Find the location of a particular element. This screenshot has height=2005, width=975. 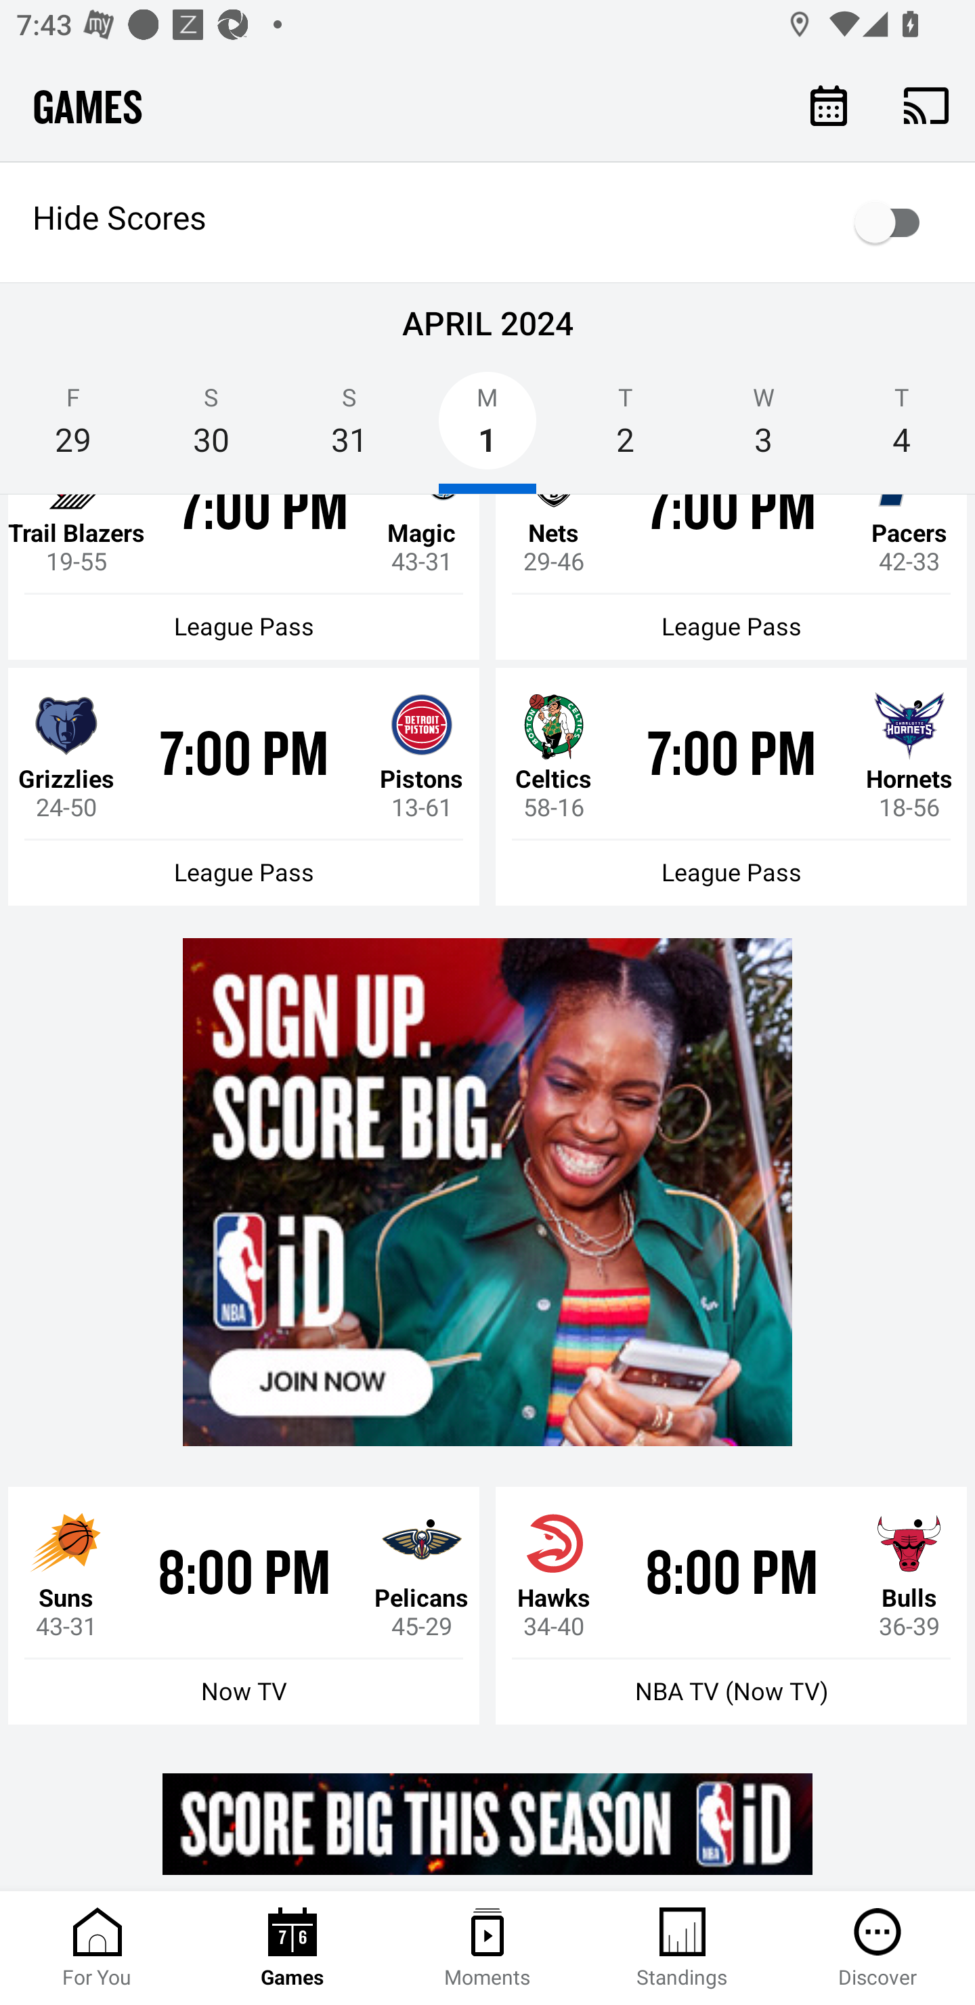

Cast. Disconnected is located at coordinates (926, 105).